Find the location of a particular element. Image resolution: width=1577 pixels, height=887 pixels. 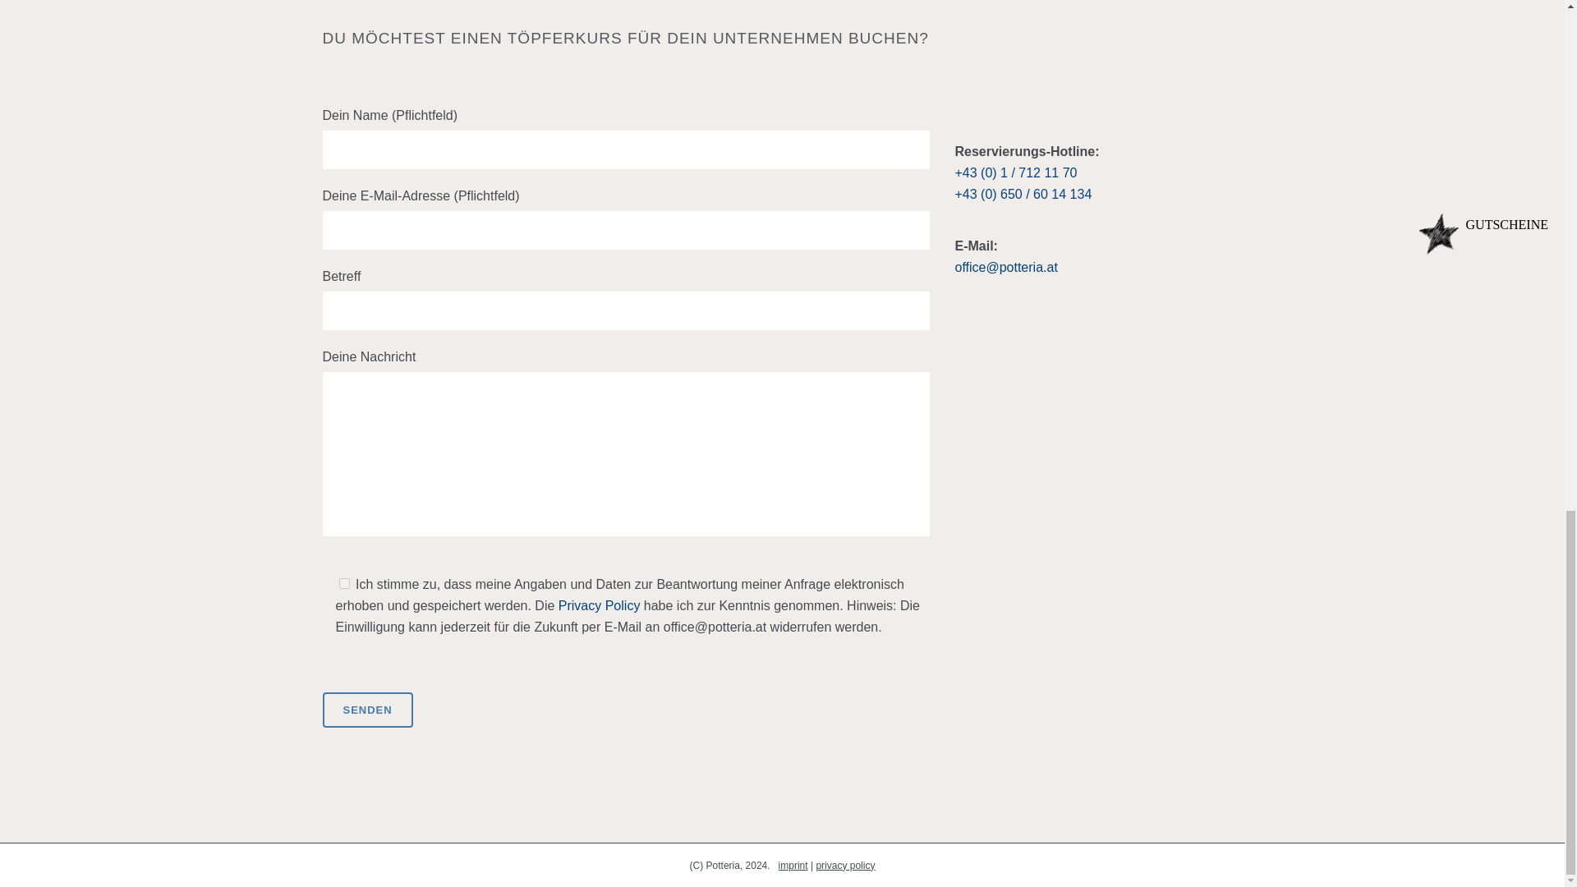

1 is located at coordinates (343, 583).